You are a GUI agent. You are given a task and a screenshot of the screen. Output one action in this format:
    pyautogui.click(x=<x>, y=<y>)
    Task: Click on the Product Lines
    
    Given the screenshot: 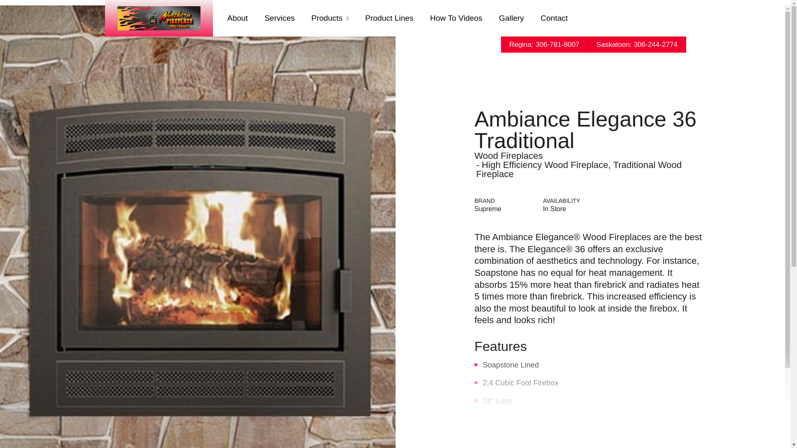 What is the action you would take?
    pyautogui.click(x=389, y=18)
    